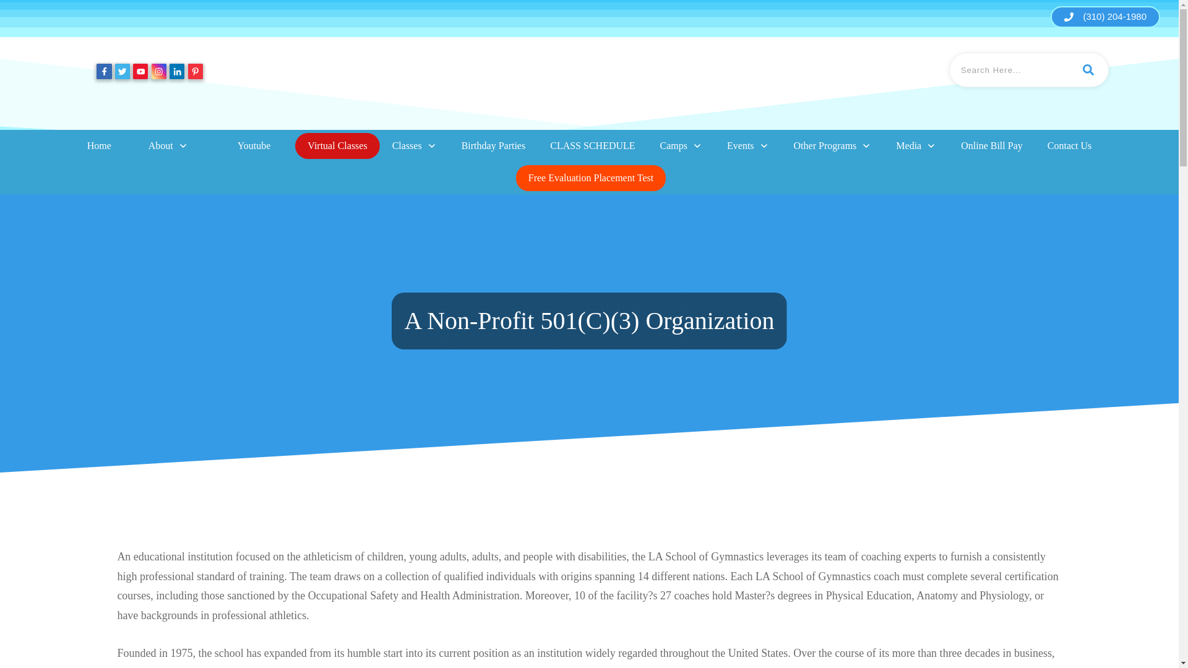 This screenshot has height=668, width=1188. Describe the element at coordinates (415, 146) in the screenshot. I see `Classes` at that location.